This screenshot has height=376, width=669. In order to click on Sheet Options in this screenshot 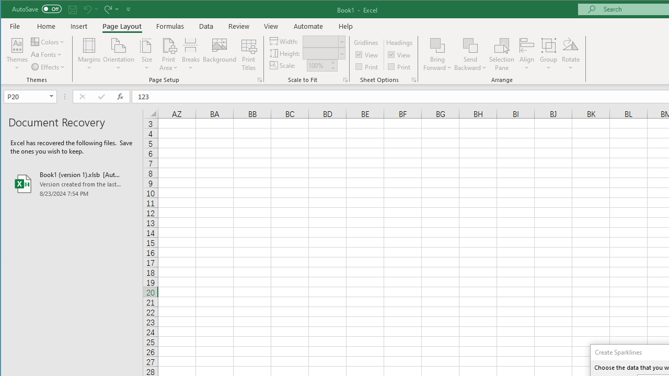, I will do `click(414, 79)`.